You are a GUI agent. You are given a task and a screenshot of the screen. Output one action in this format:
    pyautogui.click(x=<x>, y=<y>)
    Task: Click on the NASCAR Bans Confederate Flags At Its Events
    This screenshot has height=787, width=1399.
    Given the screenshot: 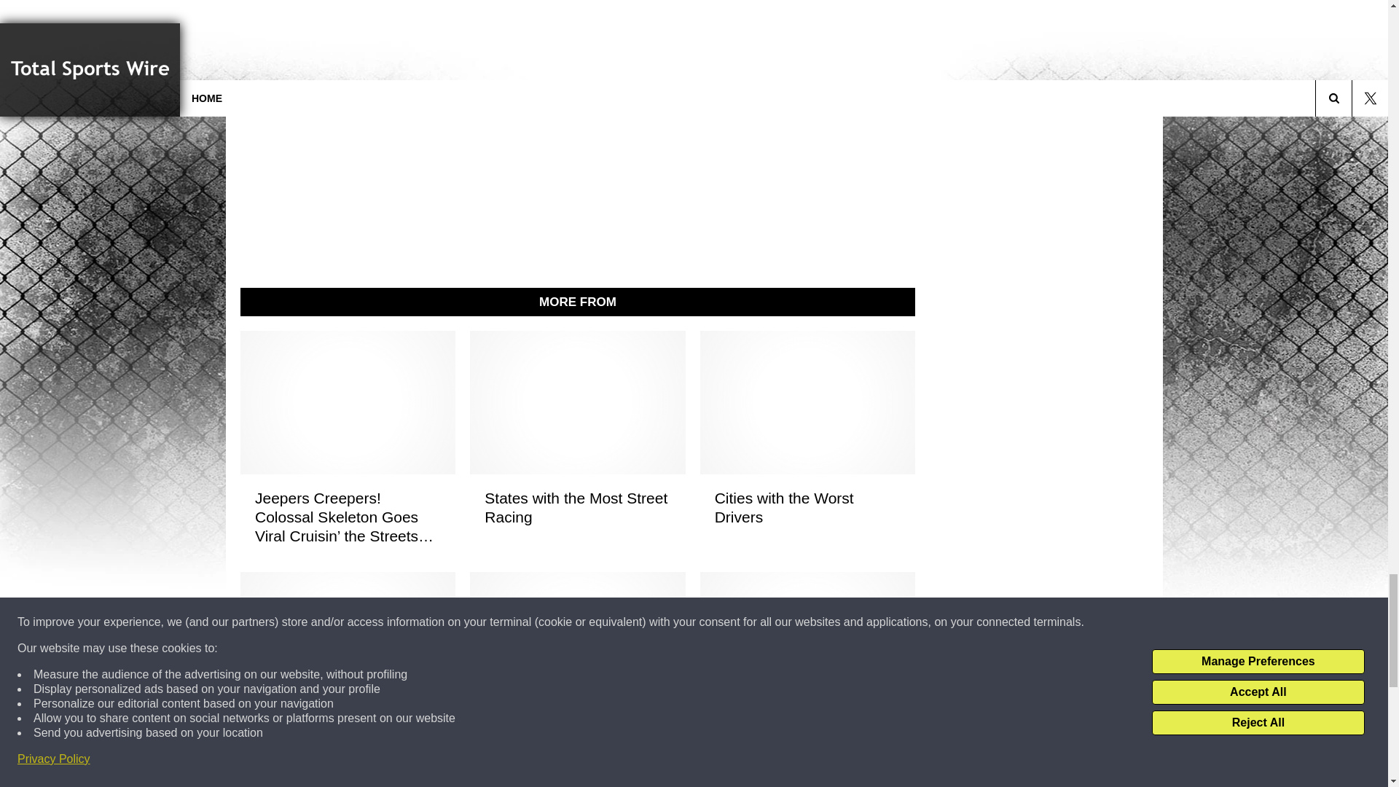 What is the action you would take?
    pyautogui.click(x=577, y=758)
    